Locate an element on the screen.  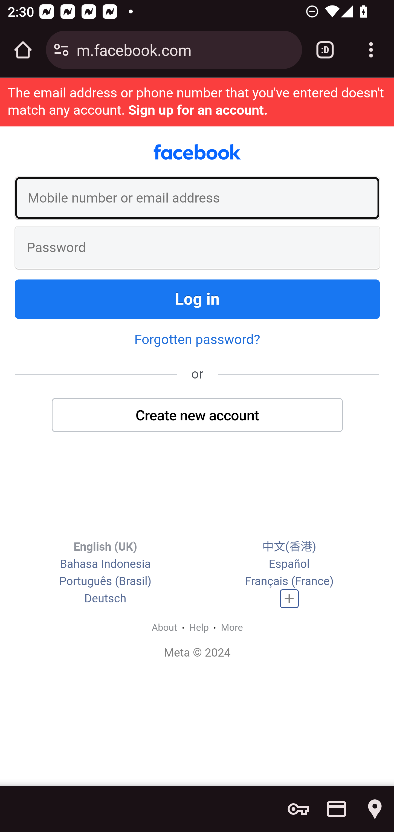
Bahasa Indonesia is located at coordinates (105, 564).